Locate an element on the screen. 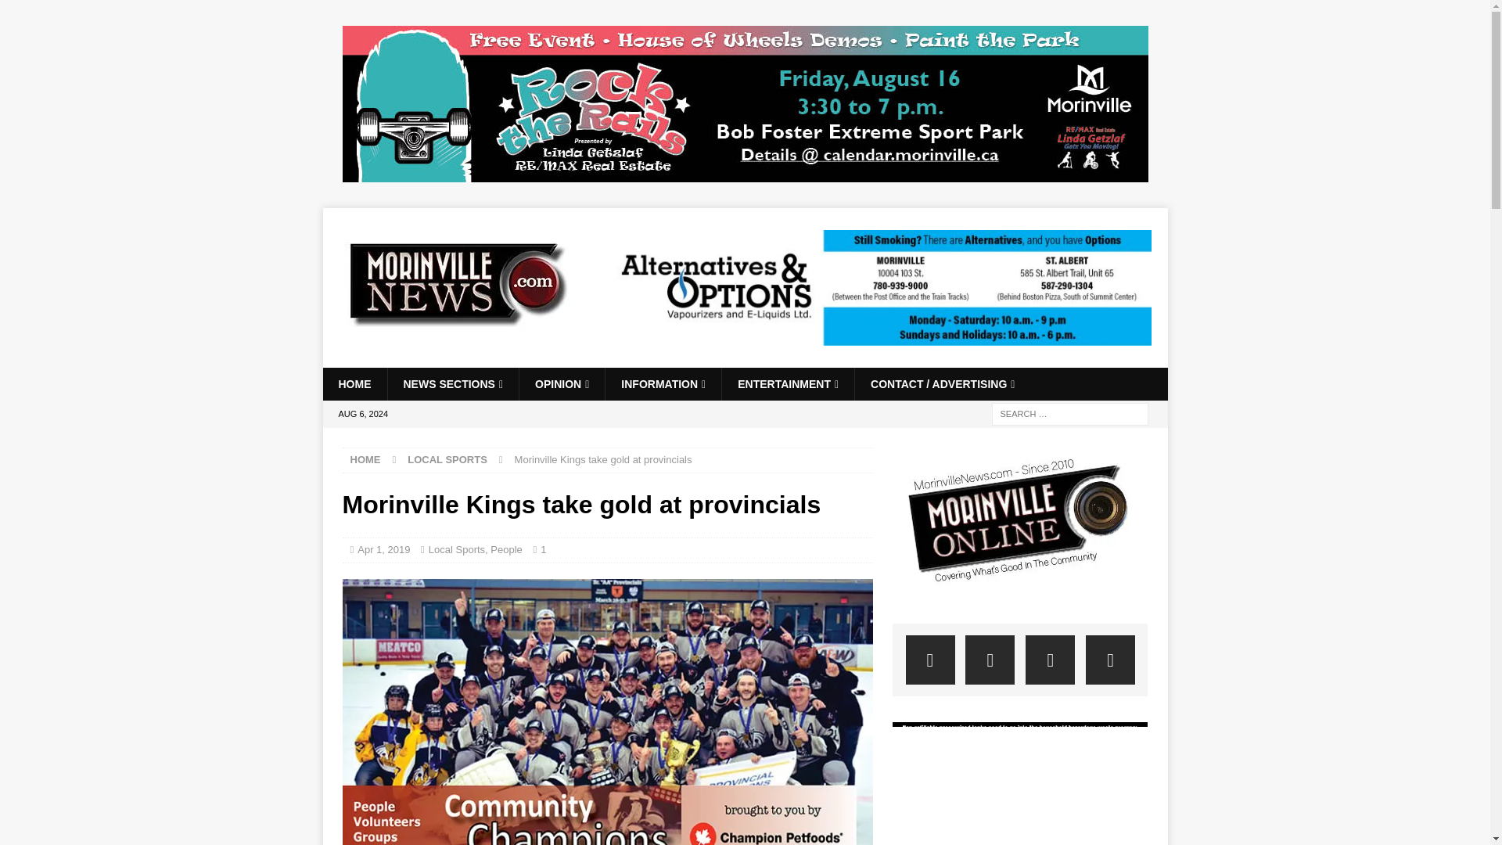 The height and width of the screenshot is (845, 1502). 2-CommunityChampions is located at coordinates (607, 712).